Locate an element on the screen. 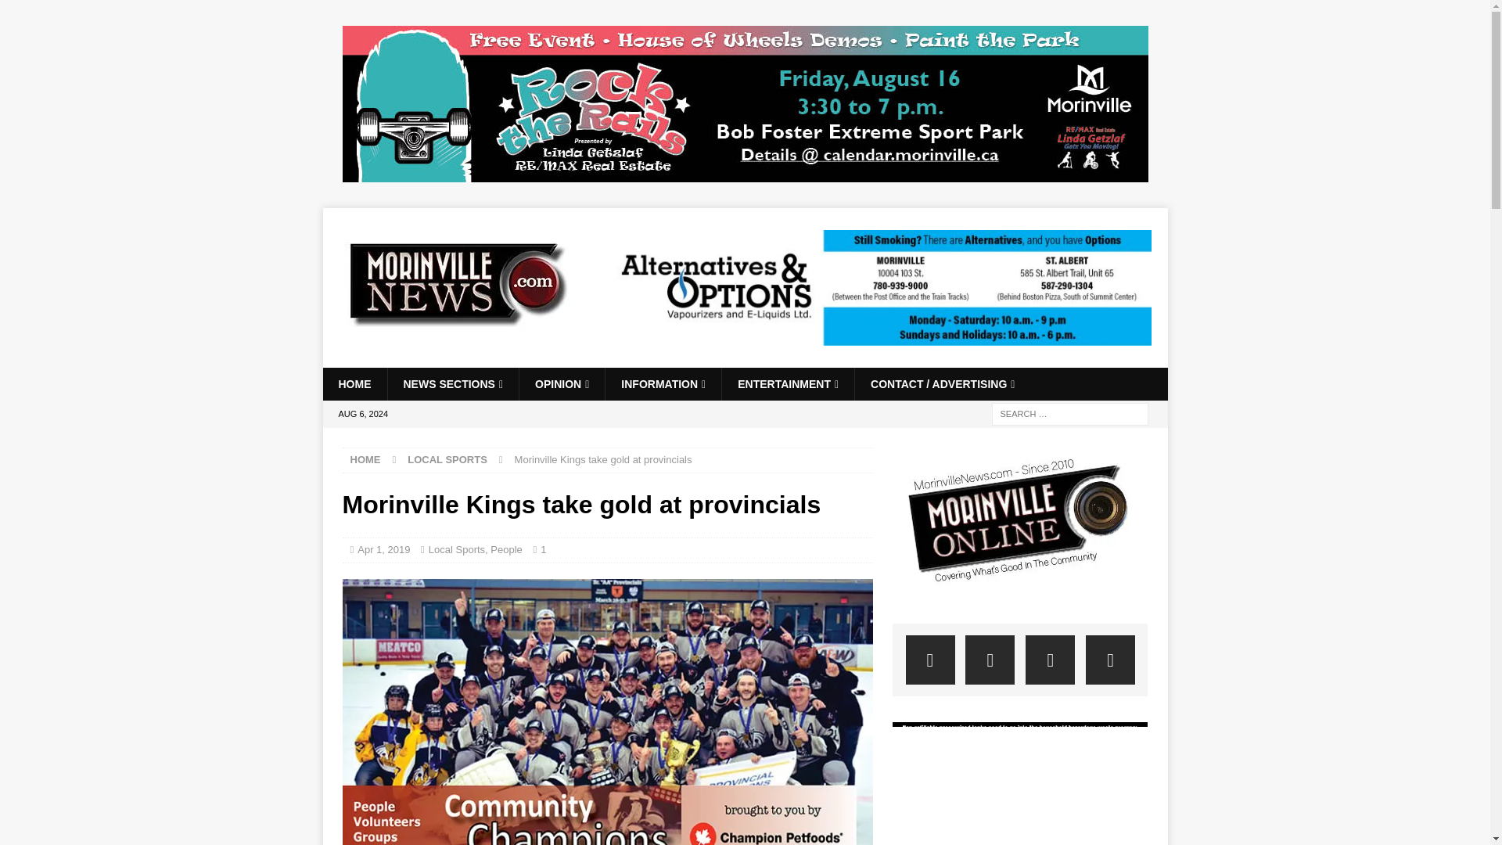 The height and width of the screenshot is (845, 1502). 2-CommunityChampions is located at coordinates (607, 712).